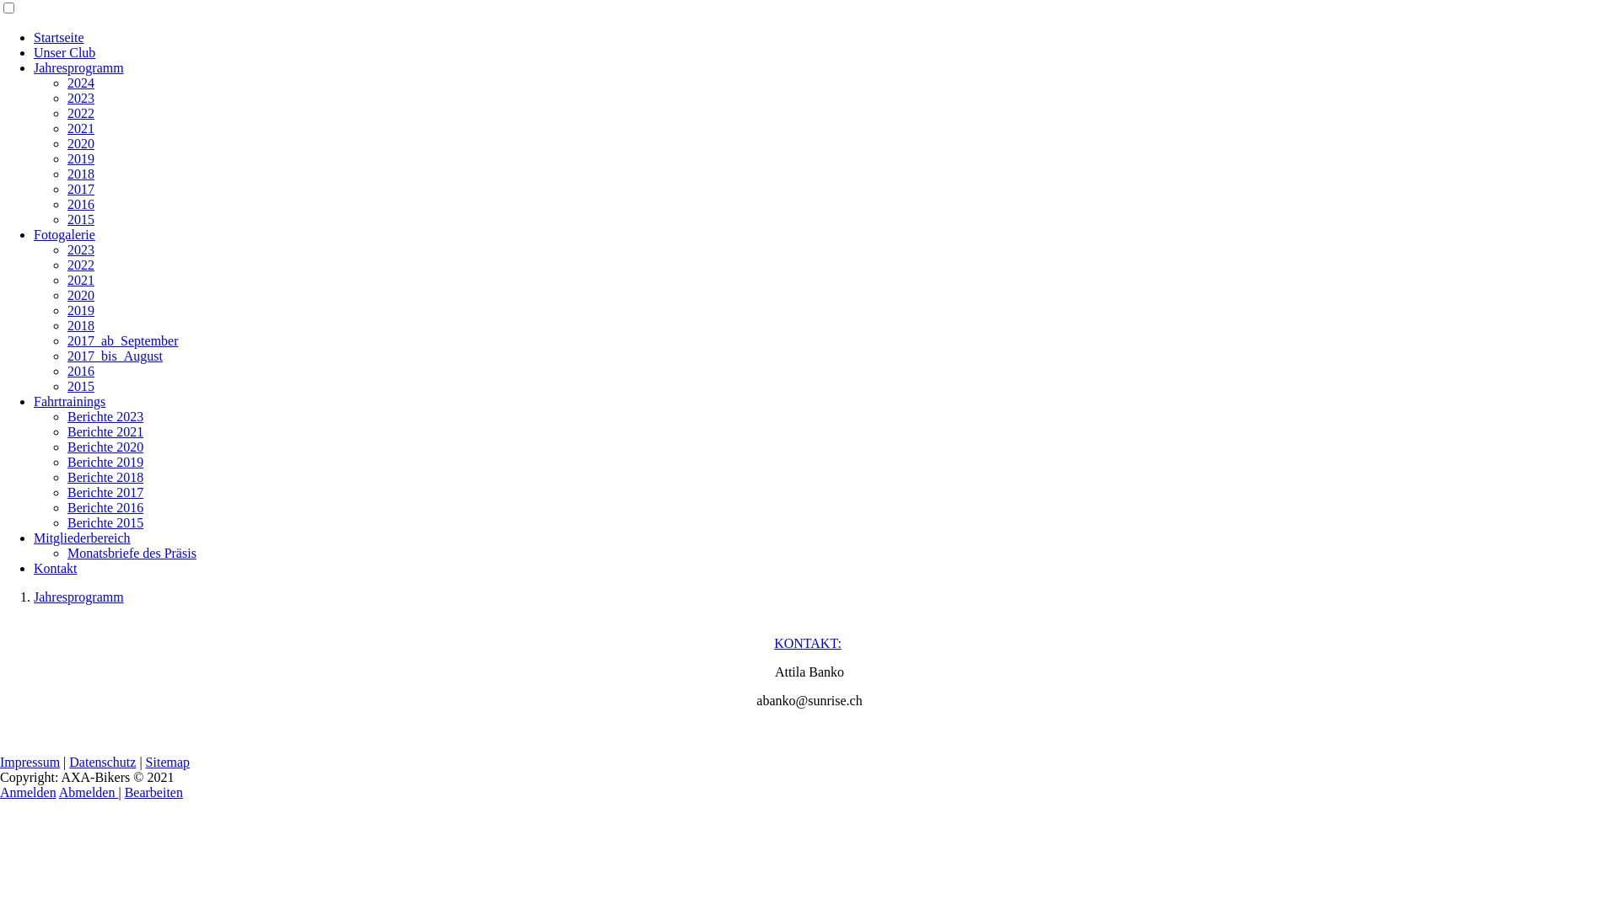 The height and width of the screenshot is (910, 1619). What do you see at coordinates (123, 340) in the screenshot?
I see `2017_ab_September` at bounding box center [123, 340].